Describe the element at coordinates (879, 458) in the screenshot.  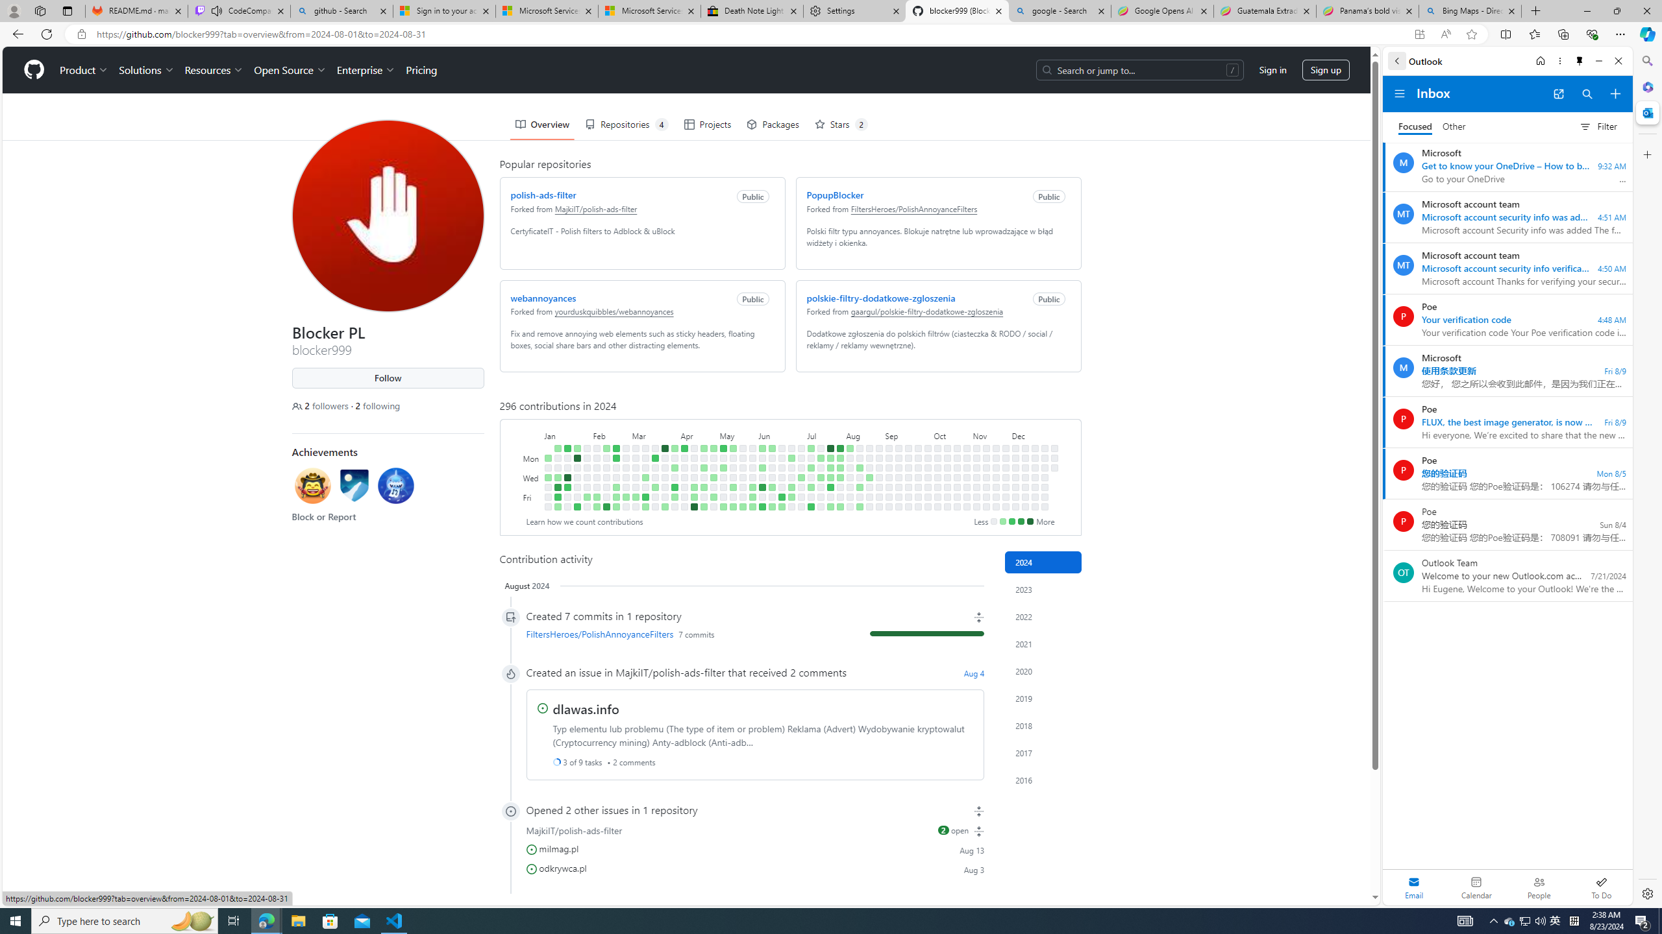
I see `No contributions on August 26th.` at that location.